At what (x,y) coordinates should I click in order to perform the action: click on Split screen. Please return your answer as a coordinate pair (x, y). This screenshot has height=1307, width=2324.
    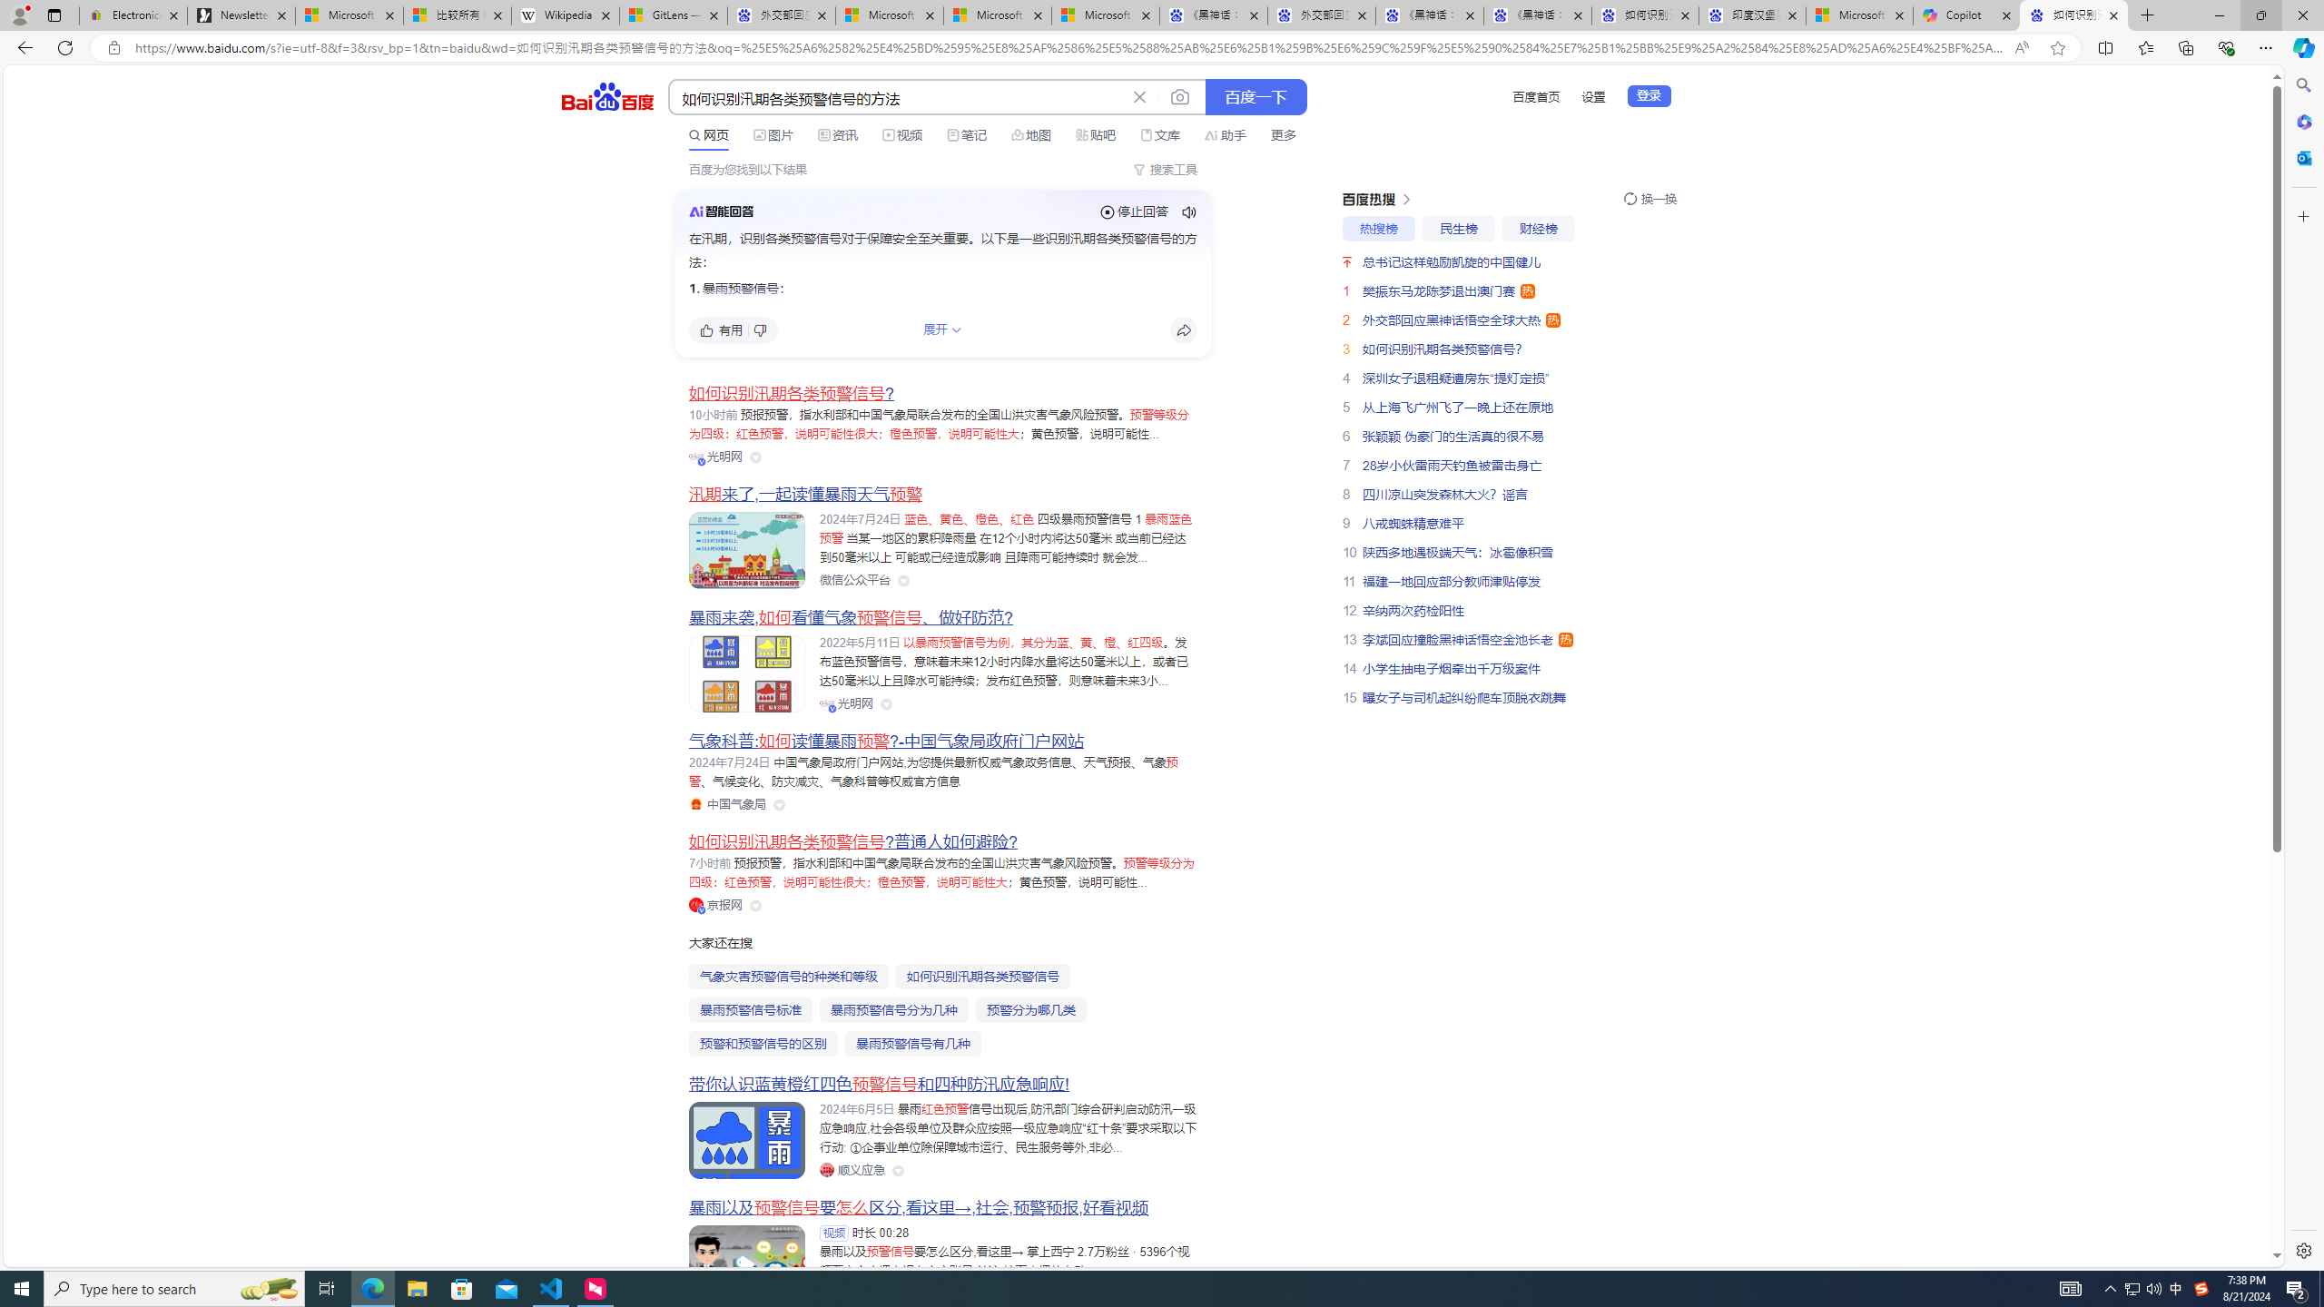
    Looking at the image, I should click on (2104, 47).